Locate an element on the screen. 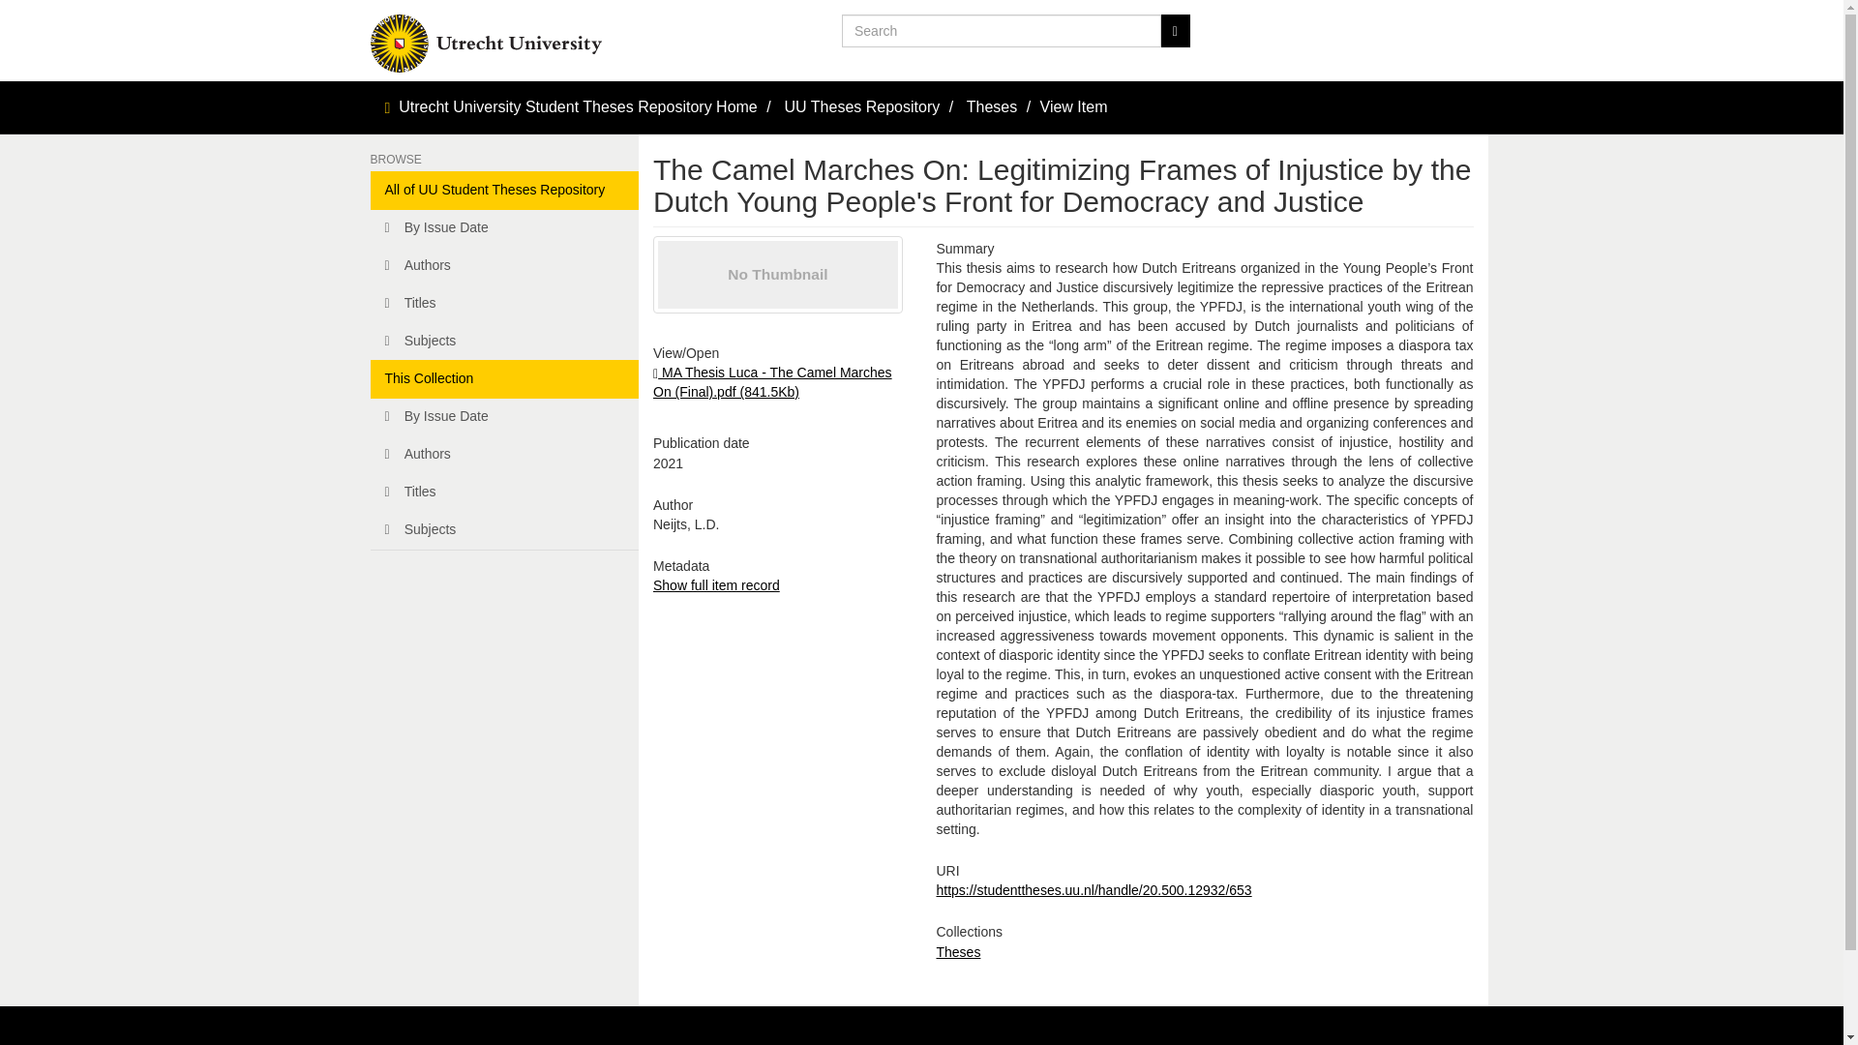  By Issue Date is located at coordinates (504, 417).